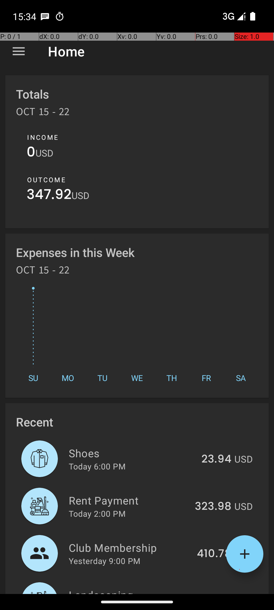  What do you see at coordinates (132, 453) in the screenshot?
I see `Shoes` at bounding box center [132, 453].